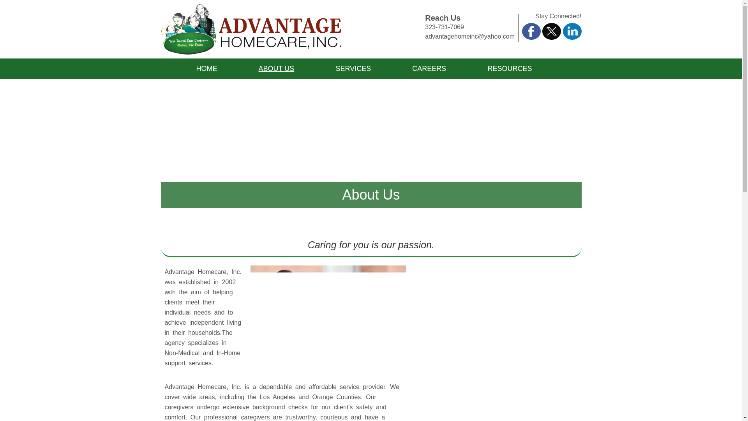 The width and height of the screenshot is (748, 421). Describe the element at coordinates (510, 69) in the screenshot. I see `RESOURCES` at that location.